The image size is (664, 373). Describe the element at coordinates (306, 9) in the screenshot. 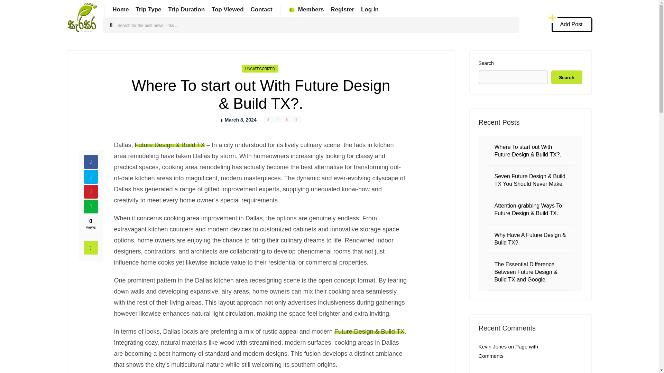

I see `Members` at that location.